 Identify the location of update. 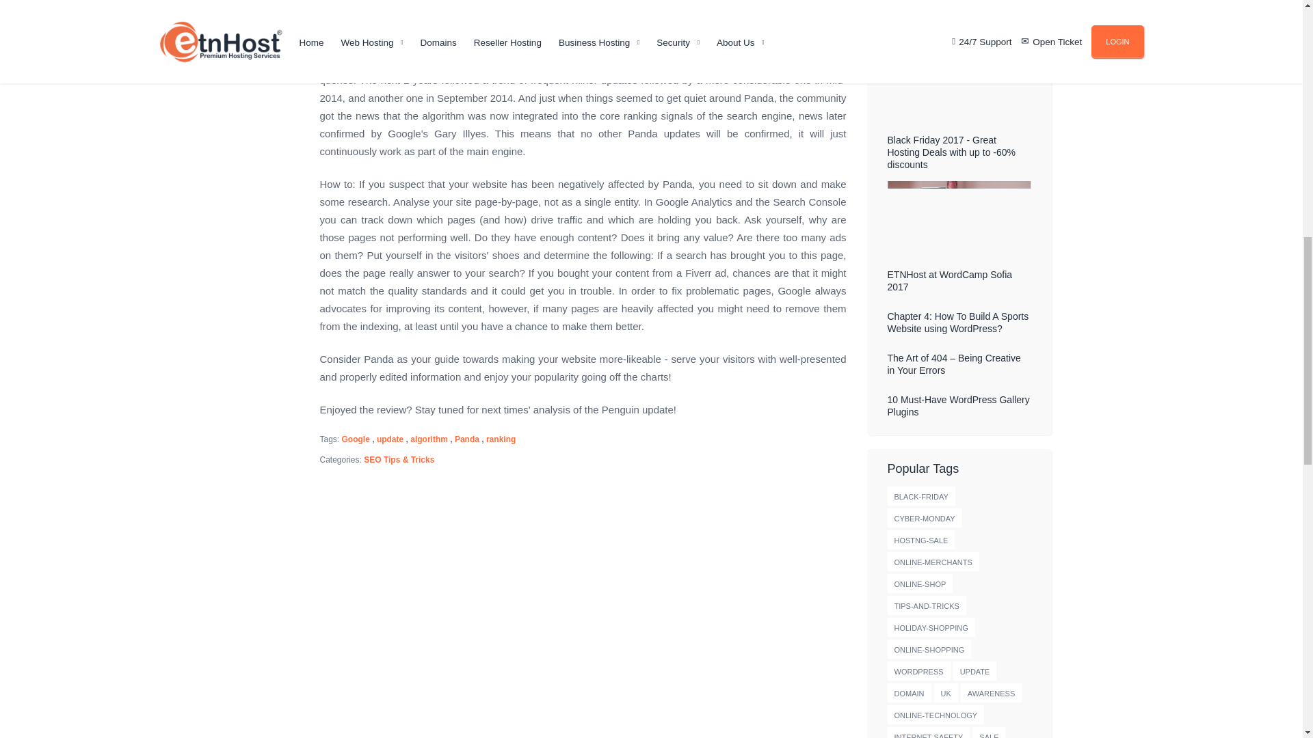
(390, 439).